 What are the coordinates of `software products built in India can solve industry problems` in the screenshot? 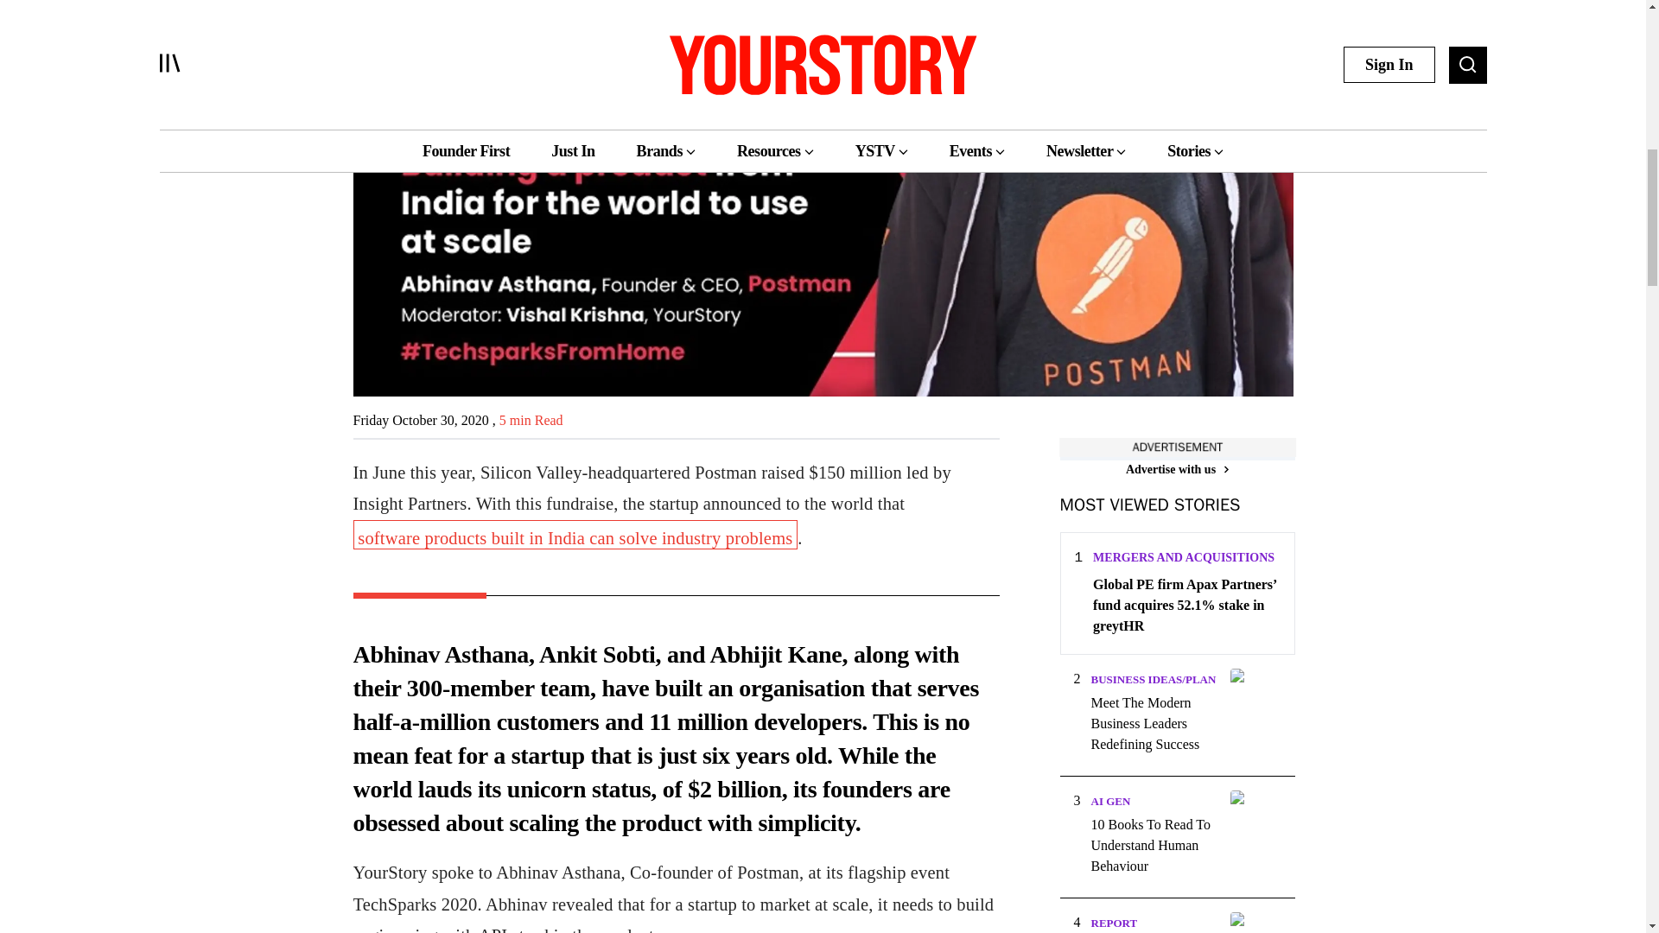 It's located at (575, 534).